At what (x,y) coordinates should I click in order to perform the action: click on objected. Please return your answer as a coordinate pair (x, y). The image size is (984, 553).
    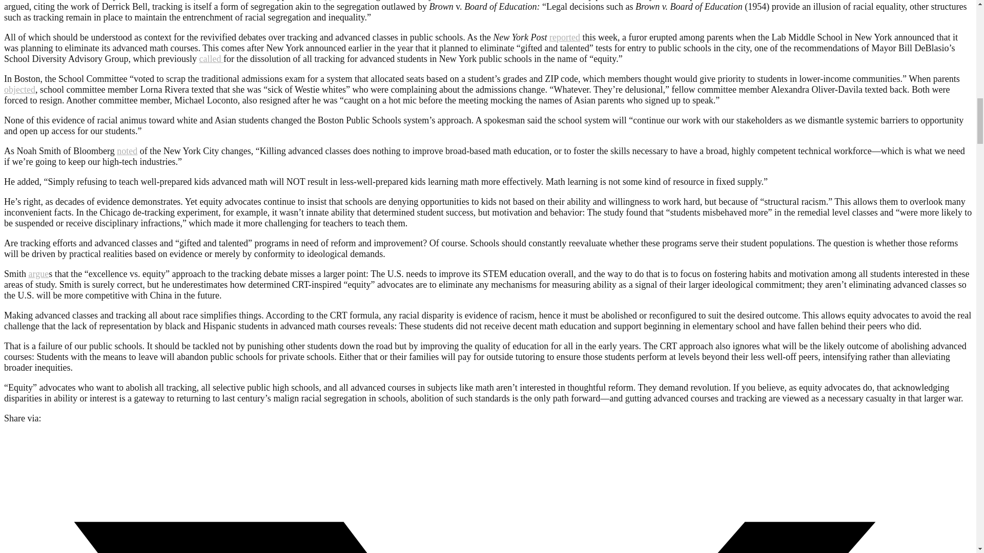
    Looking at the image, I should click on (19, 89).